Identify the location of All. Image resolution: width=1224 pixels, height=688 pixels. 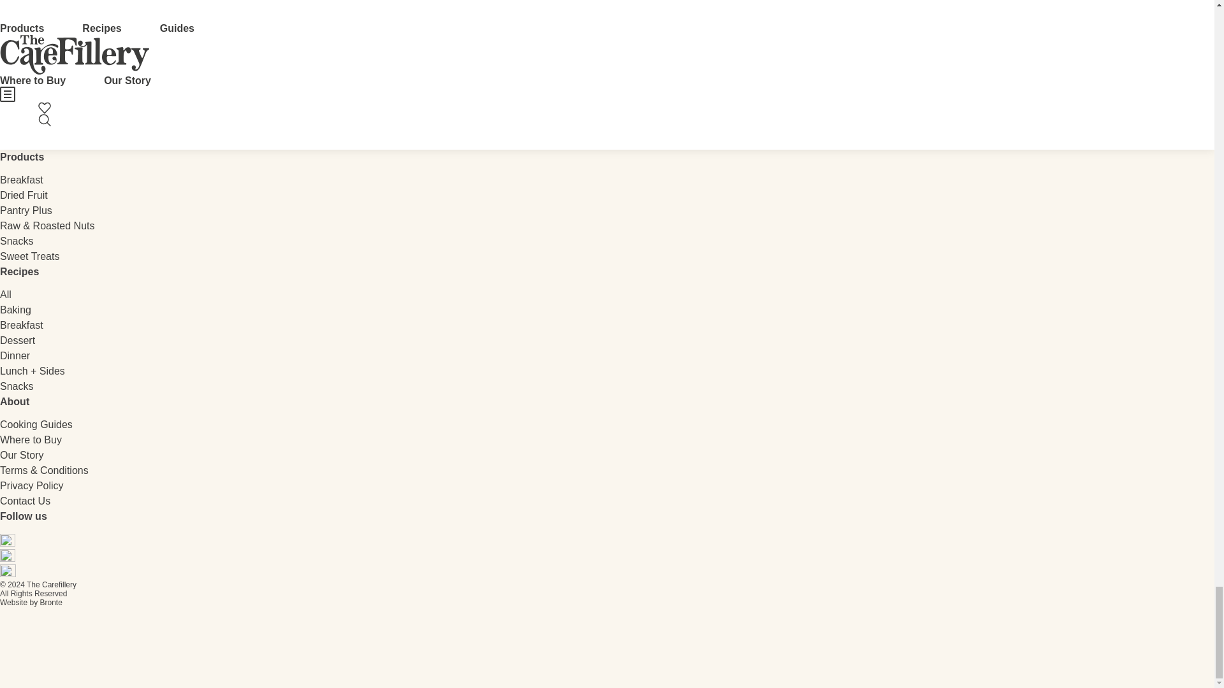
(5, 294).